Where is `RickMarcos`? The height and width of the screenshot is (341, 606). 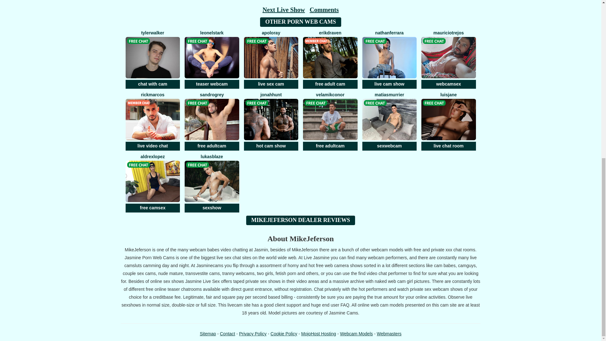 RickMarcos is located at coordinates (152, 123).